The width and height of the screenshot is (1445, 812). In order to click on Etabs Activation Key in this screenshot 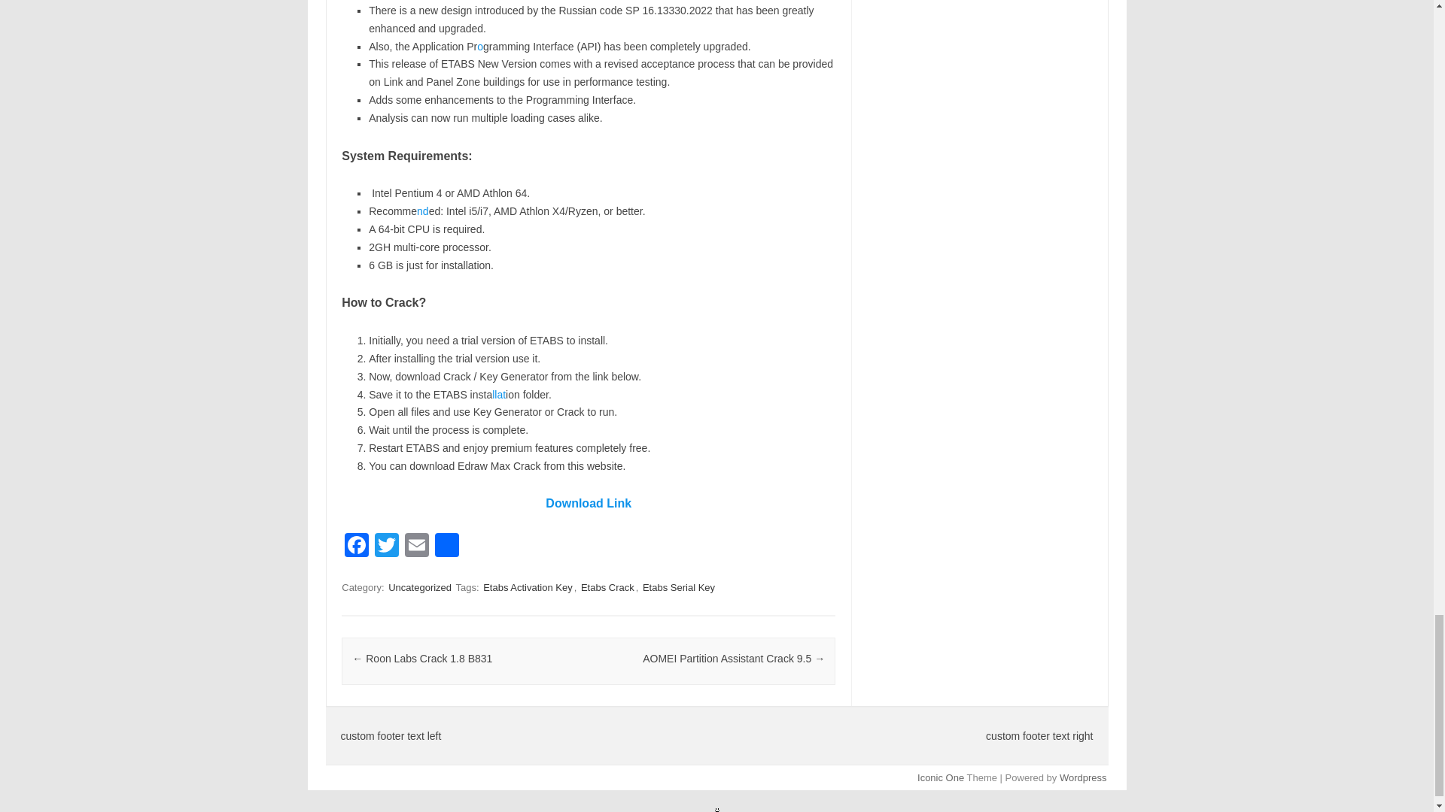, I will do `click(527, 587)`.